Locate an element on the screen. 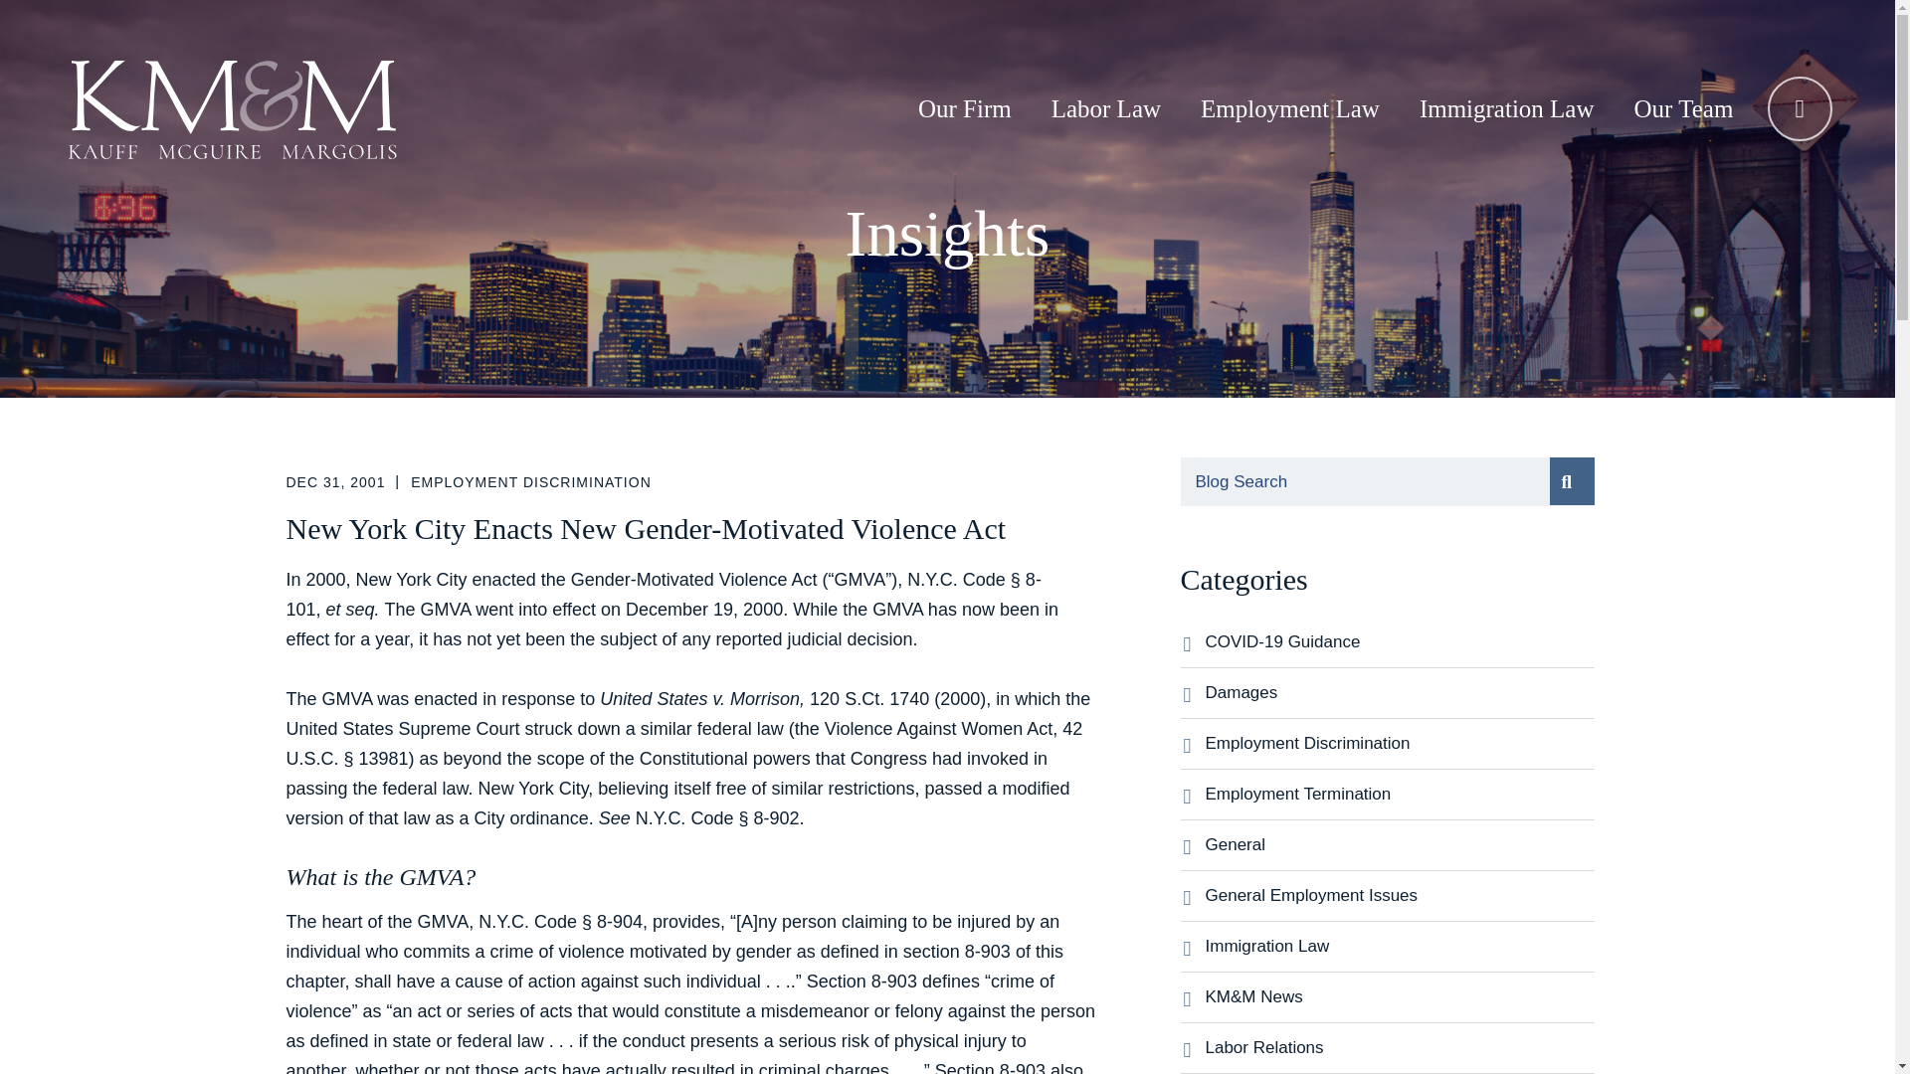  Immigration Law is located at coordinates (1507, 108).